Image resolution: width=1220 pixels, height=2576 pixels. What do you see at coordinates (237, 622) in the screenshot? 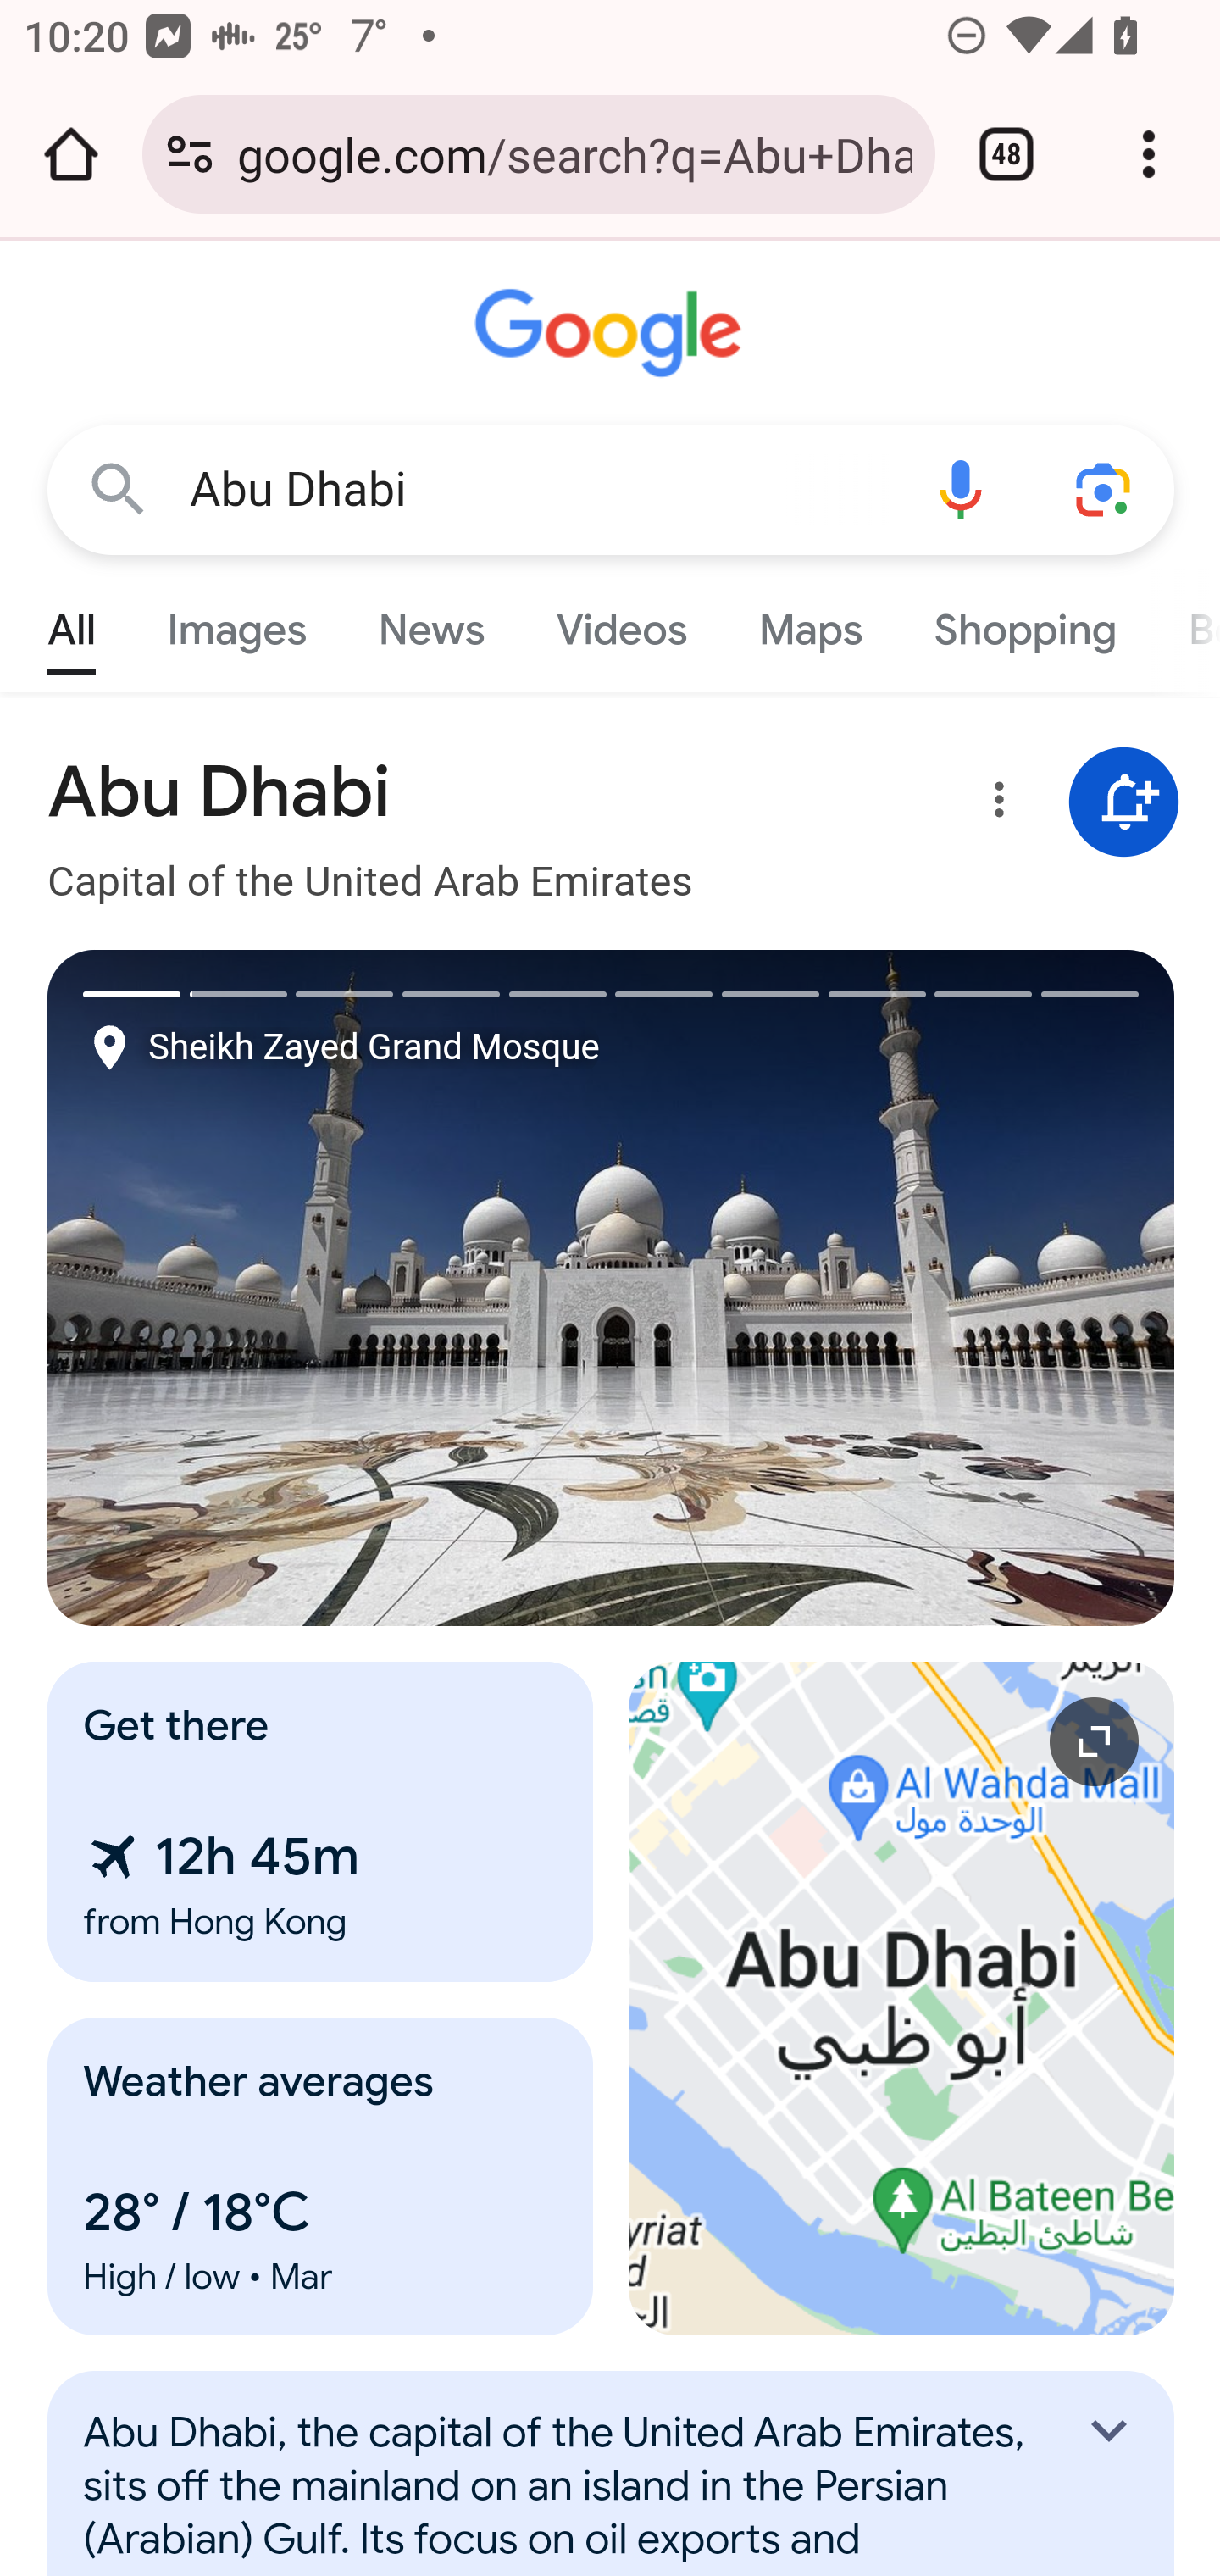
I see `Images` at bounding box center [237, 622].